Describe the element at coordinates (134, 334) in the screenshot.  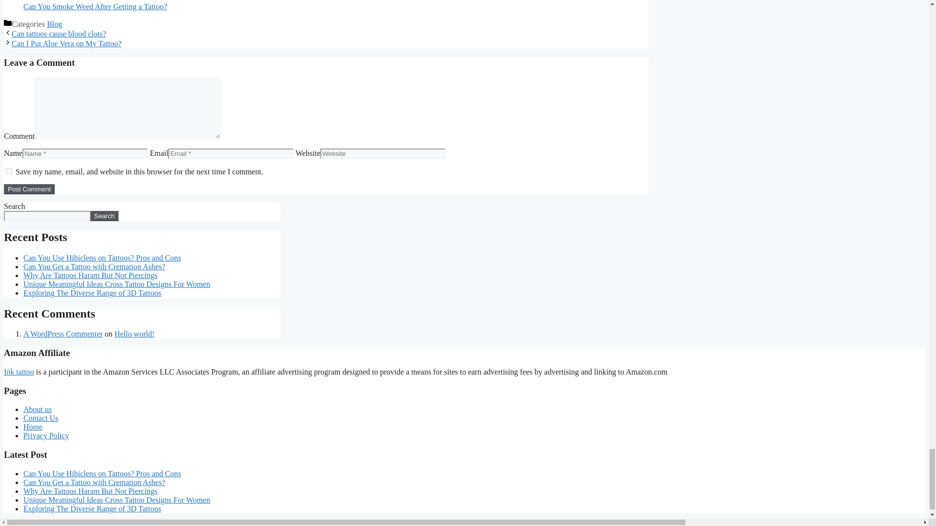
I see `Hello world!` at that location.